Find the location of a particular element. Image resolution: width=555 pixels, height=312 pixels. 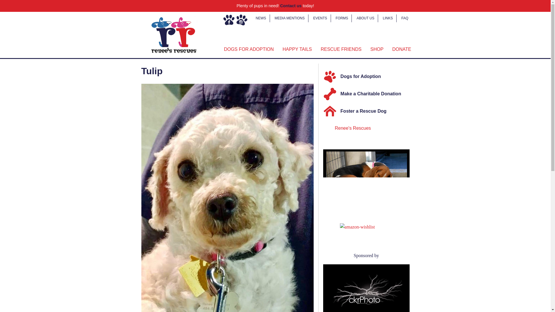

Like us on Facebook is located at coordinates (229, 20).